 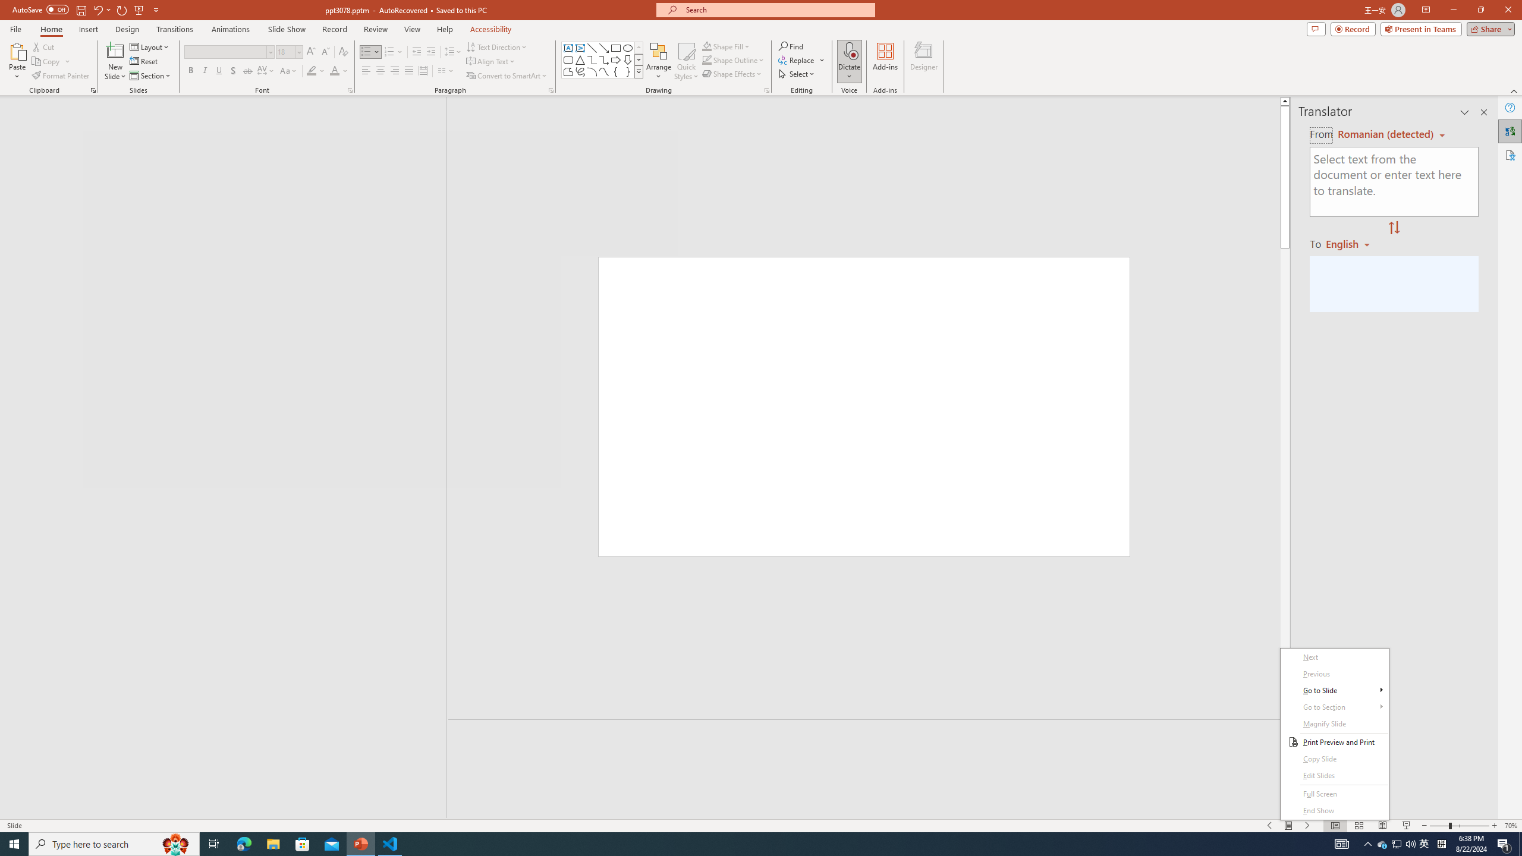 I want to click on Font..., so click(x=350, y=90).